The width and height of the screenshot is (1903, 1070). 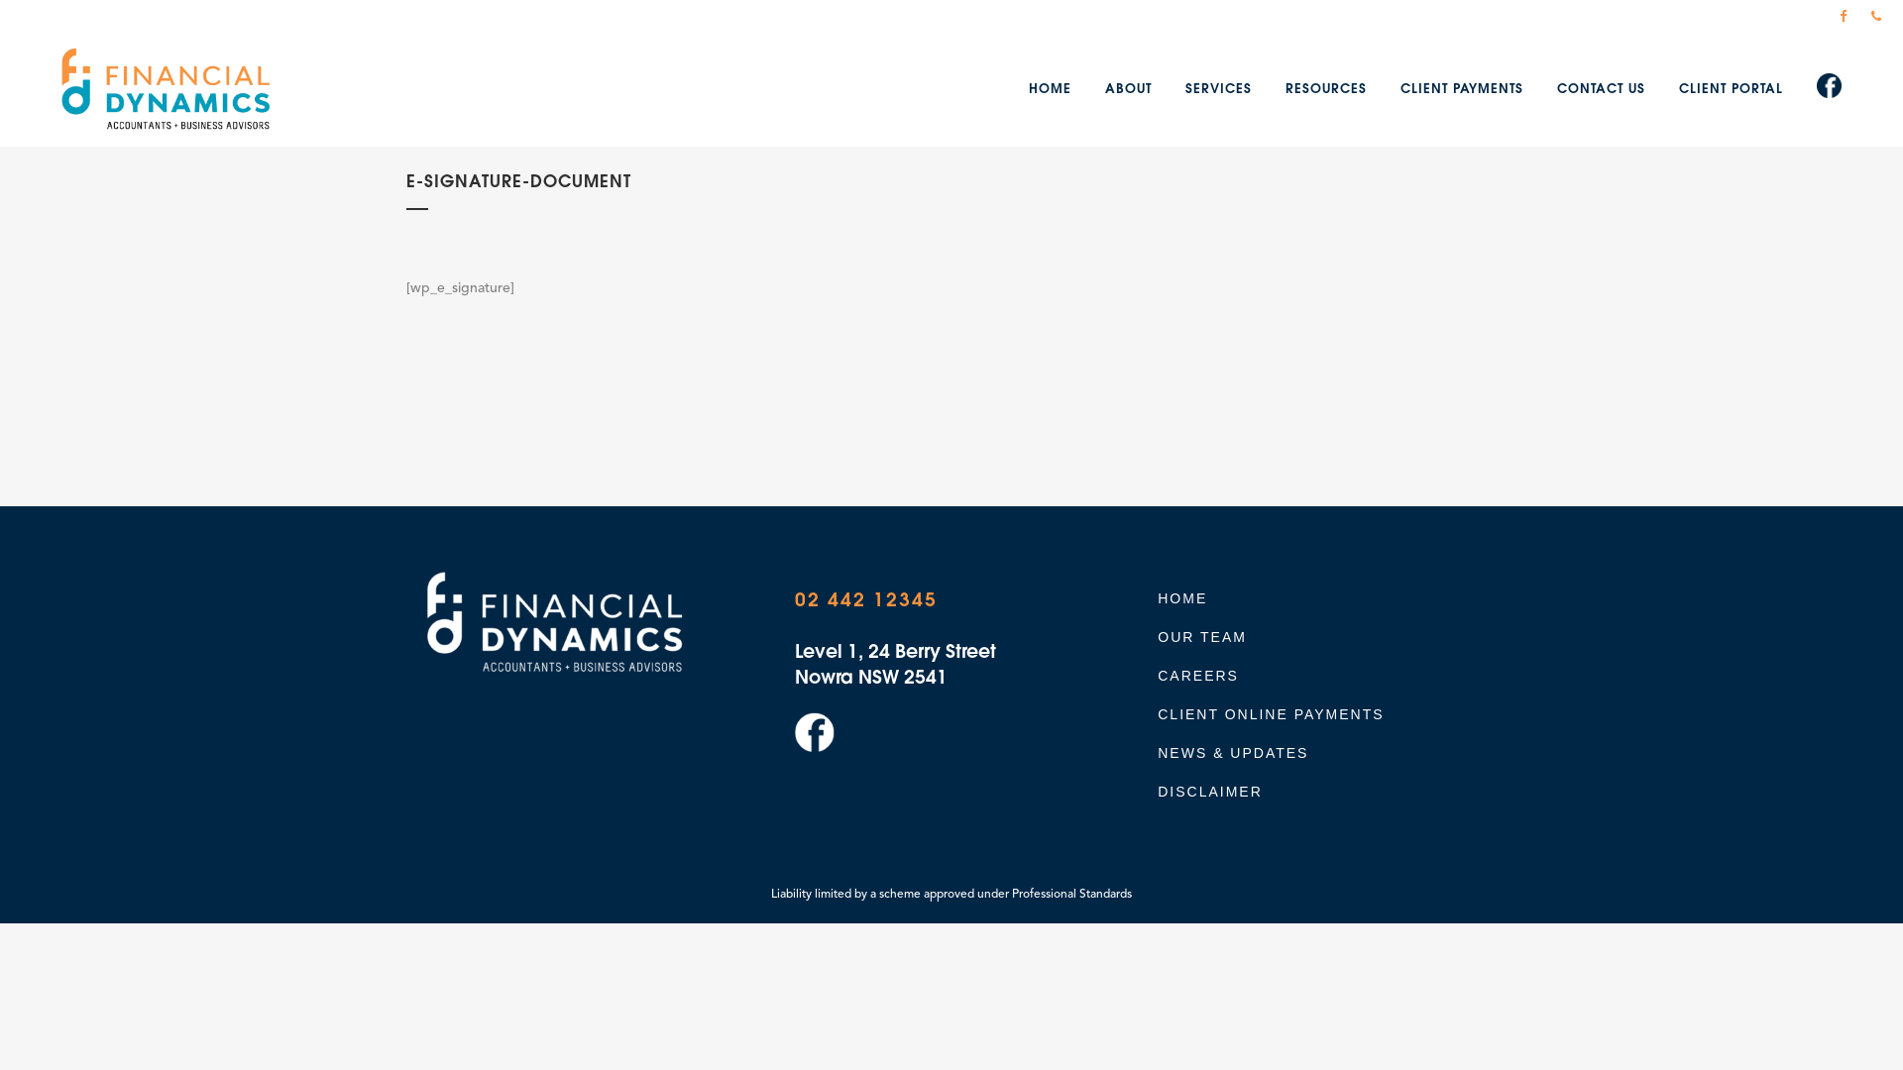 What do you see at coordinates (1731, 89) in the screenshot?
I see `CLIENT PORTAL` at bounding box center [1731, 89].